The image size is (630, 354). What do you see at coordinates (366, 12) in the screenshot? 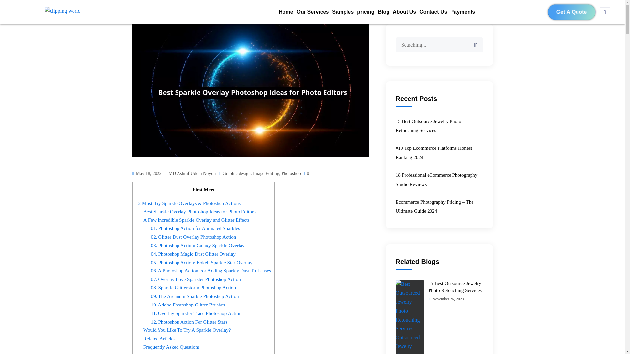
I see `pricing` at bounding box center [366, 12].